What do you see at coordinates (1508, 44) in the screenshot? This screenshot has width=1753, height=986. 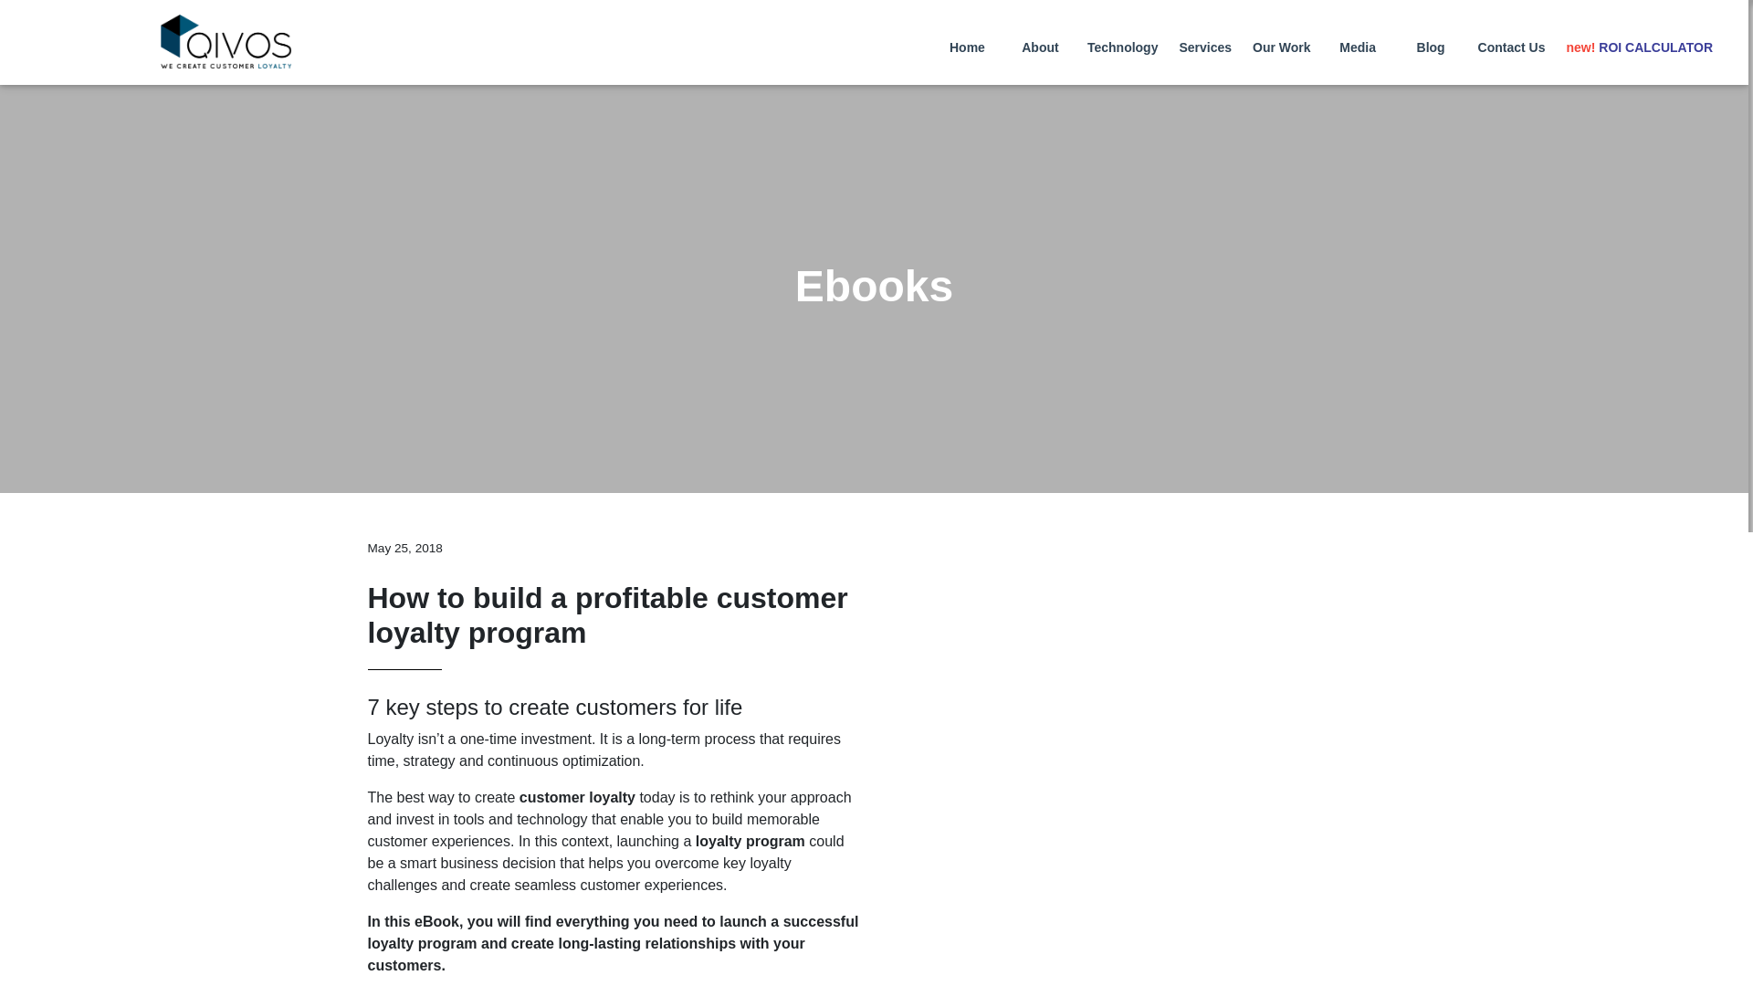 I see `Contact Us` at bounding box center [1508, 44].